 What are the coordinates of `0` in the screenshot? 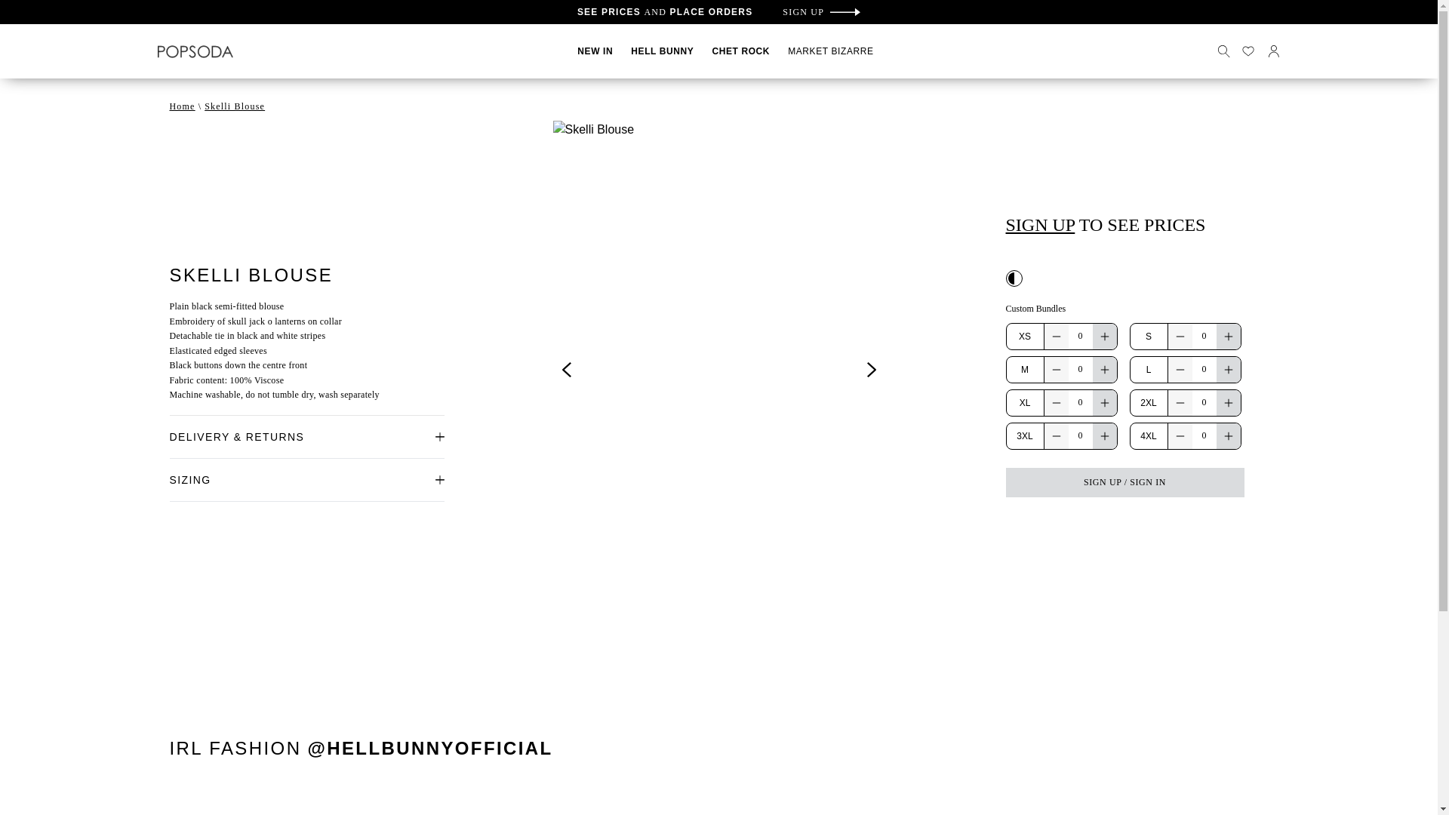 It's located at (1204, 335).